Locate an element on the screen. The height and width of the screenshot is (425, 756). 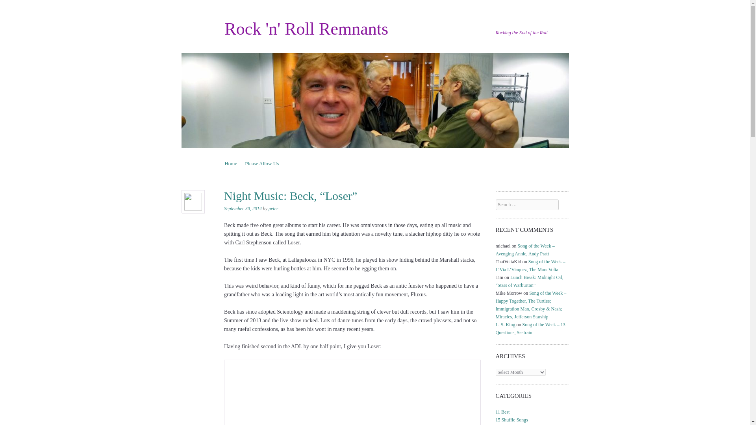
Home is located at coordinates (231, 163).